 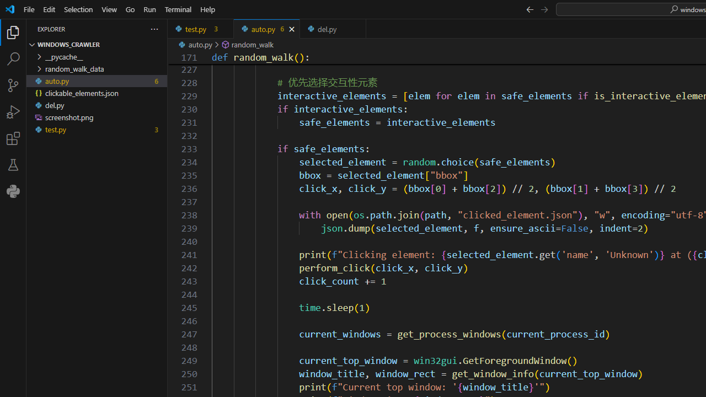 What do you see at coordinates (529, 9) in the screenshot?
I see `Go Back (Alt+LeftArrow)` at bounding box center [529, 9].